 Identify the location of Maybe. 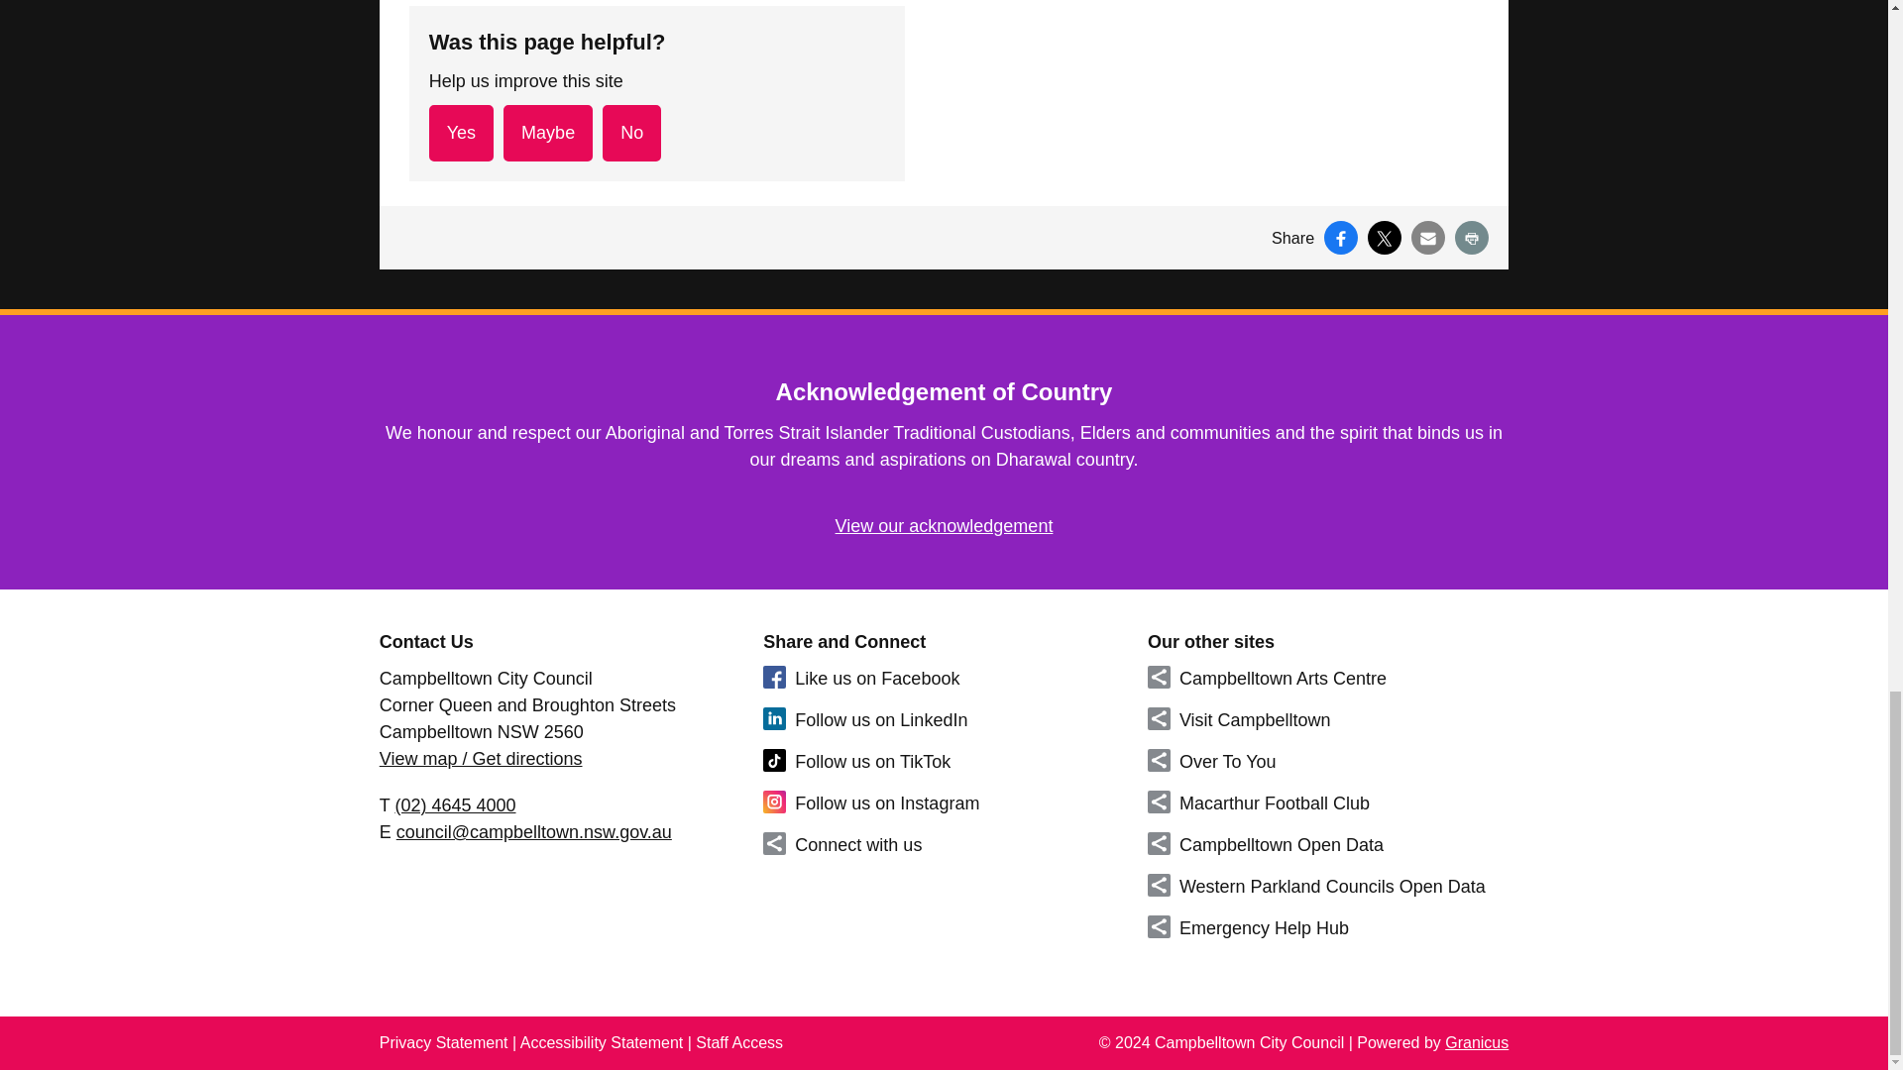
(547, 133).